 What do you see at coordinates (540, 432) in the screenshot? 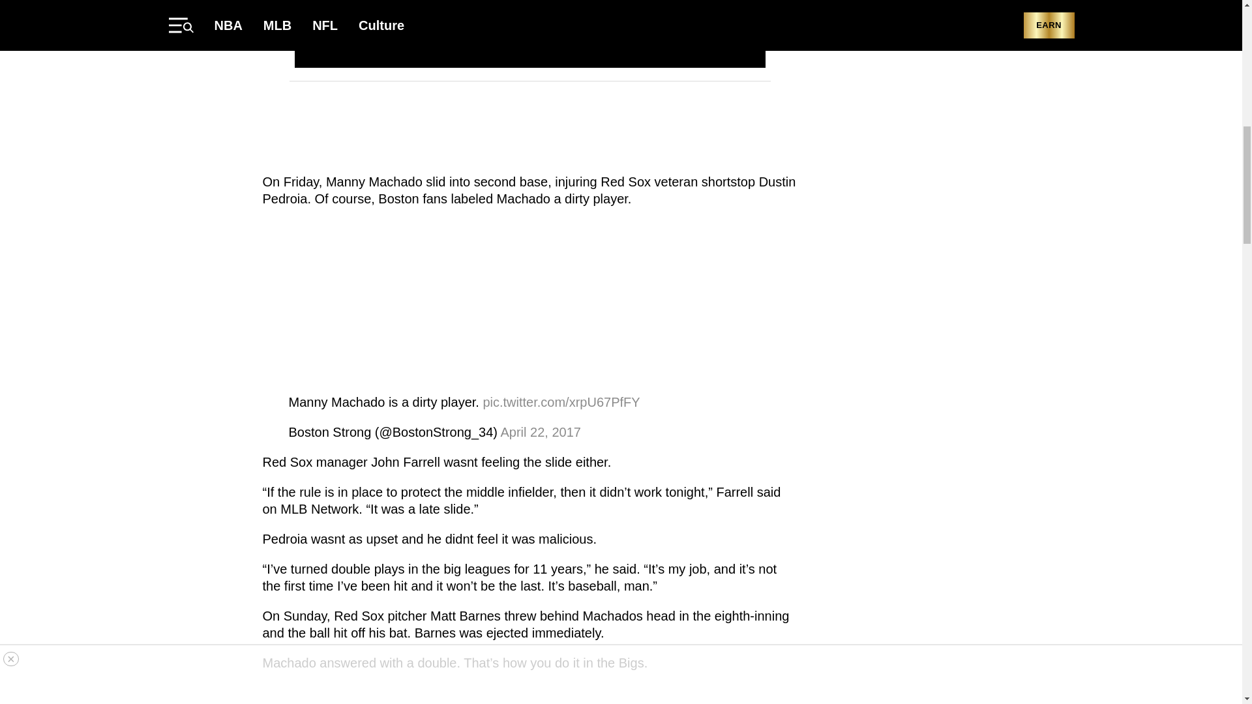
I see `April 22, 2017` at bounding box center [540, 432].